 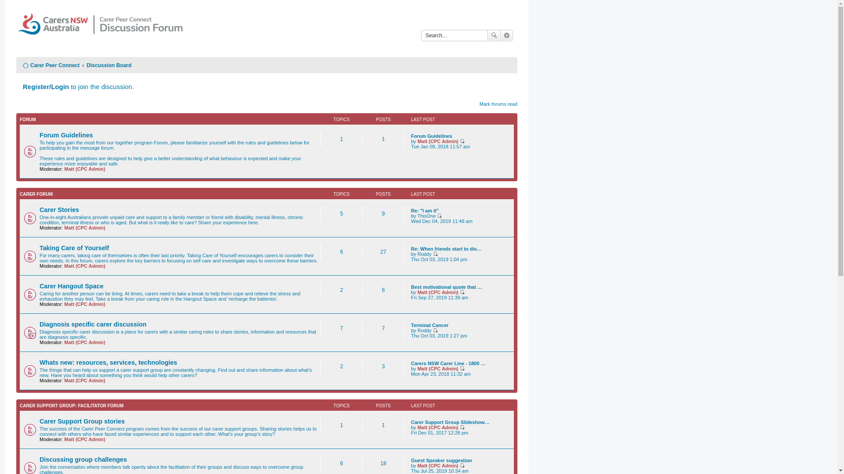 I want to click on ThisOne, so click(x=427, y=216).